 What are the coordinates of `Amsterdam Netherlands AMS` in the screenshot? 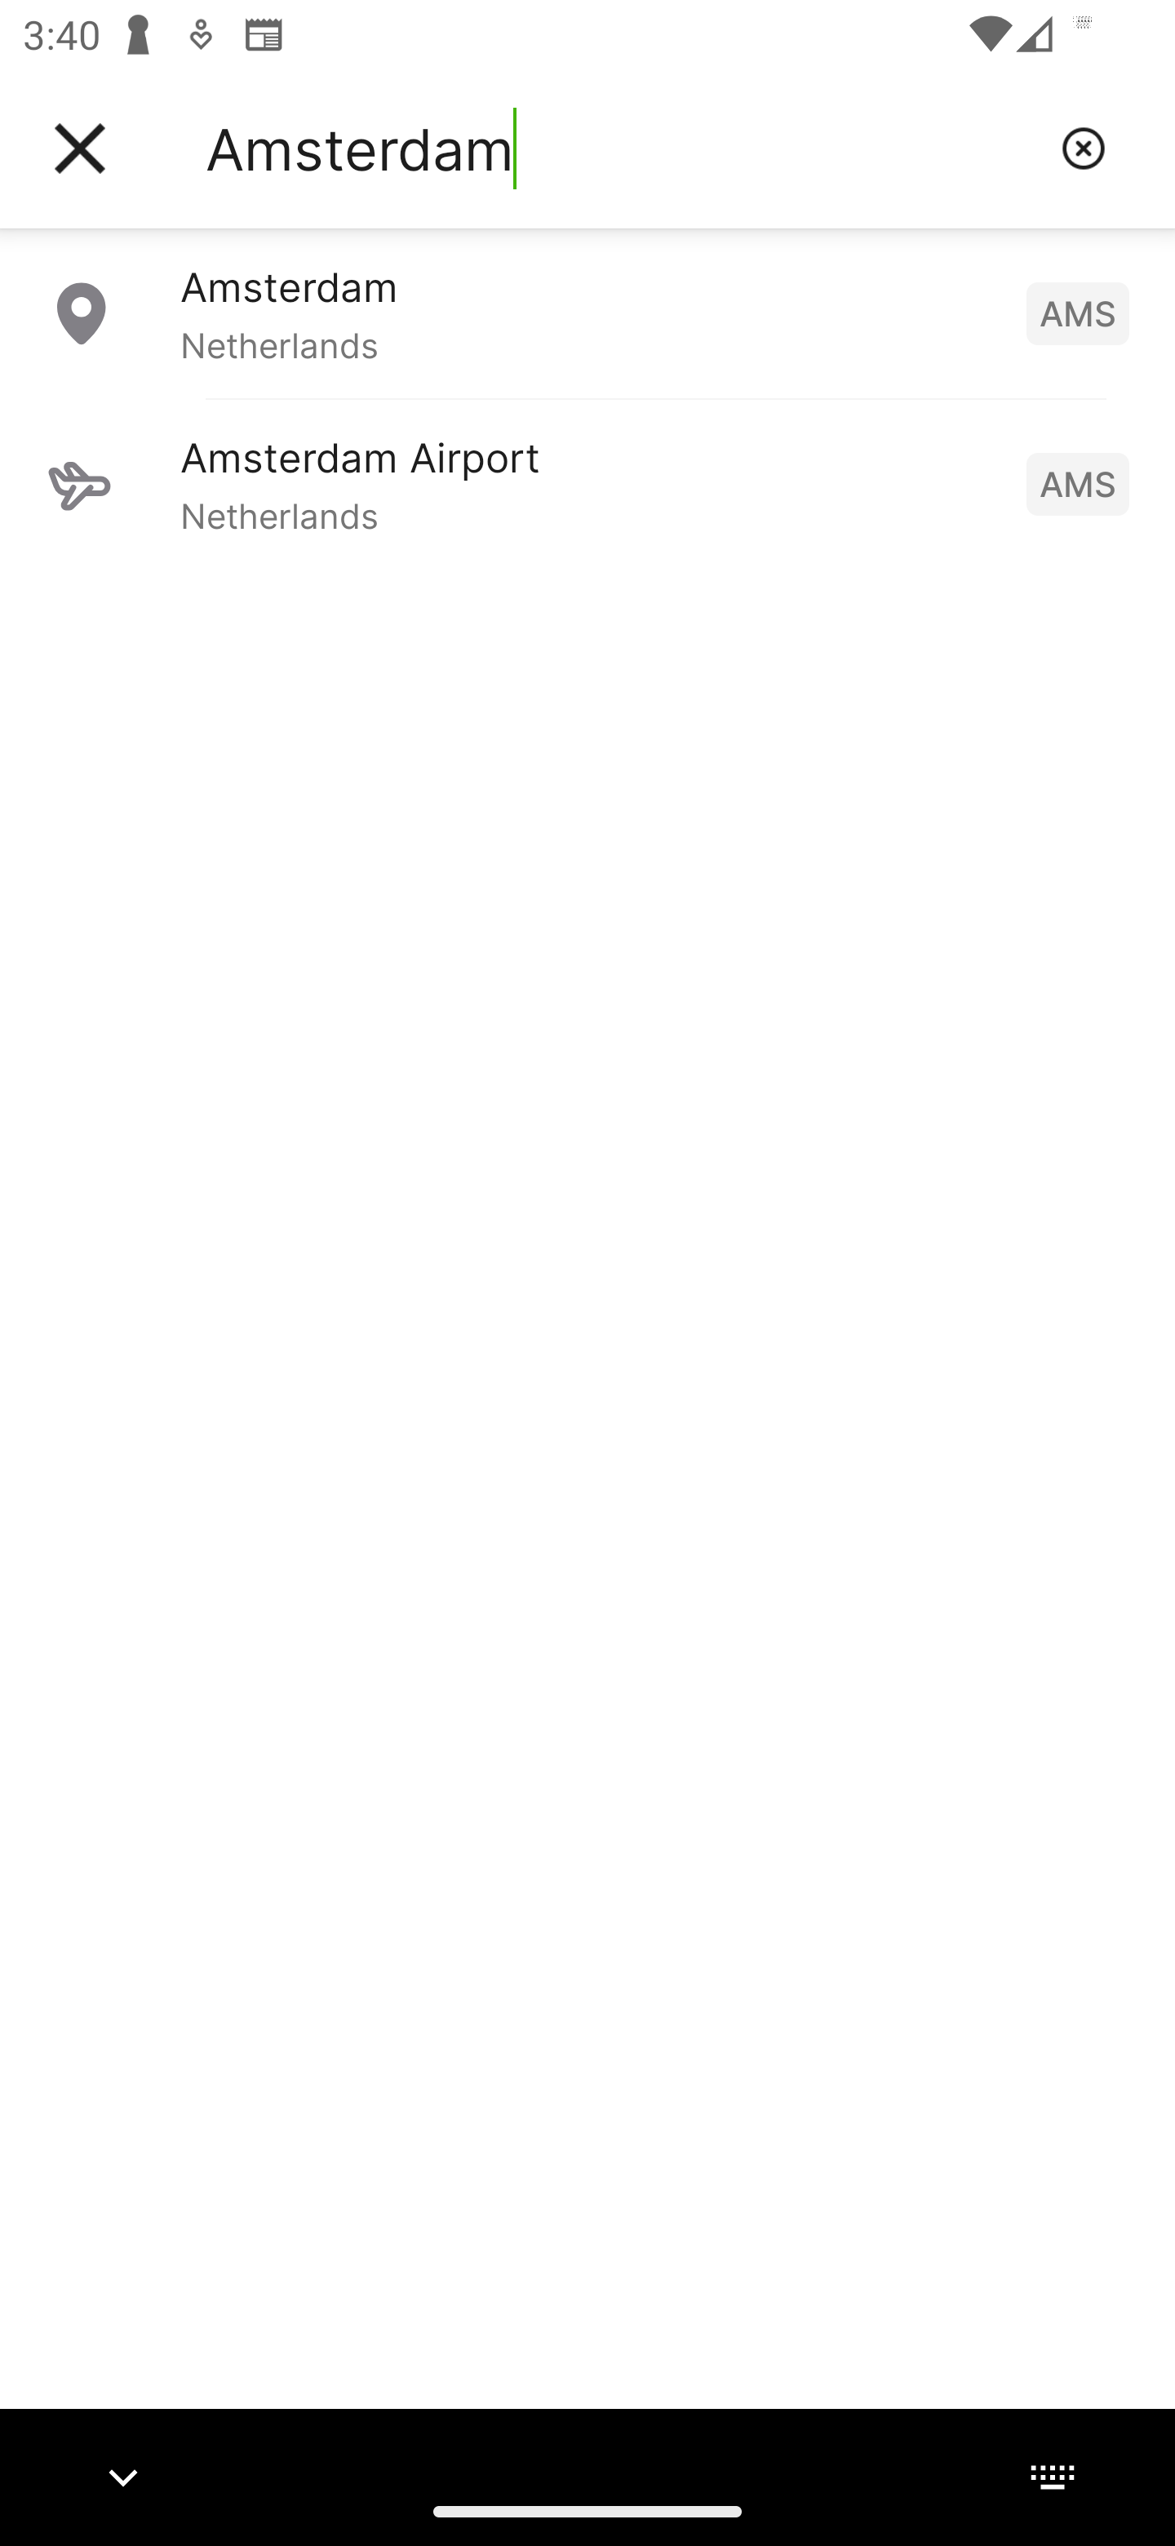 It's located at (587, 313).